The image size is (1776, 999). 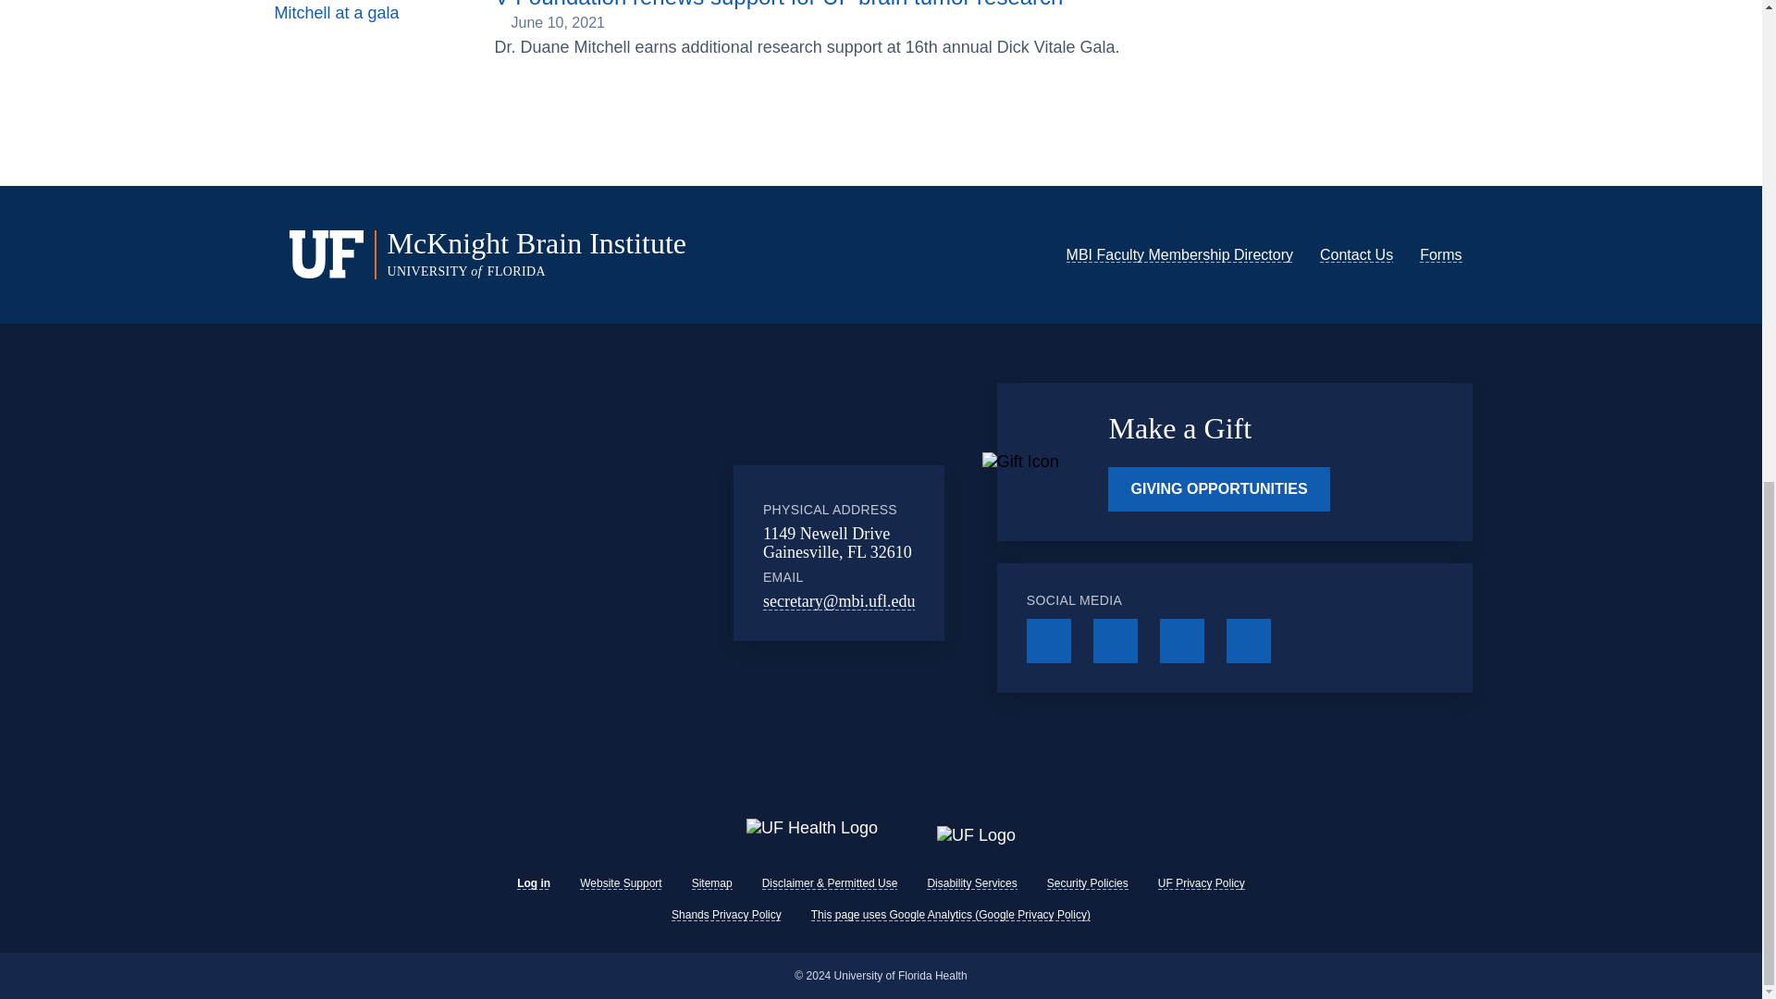 What do you see at coordinates (1440, 254) in the screenshot?
I see `Forms` at bounding box center [1440, 254].